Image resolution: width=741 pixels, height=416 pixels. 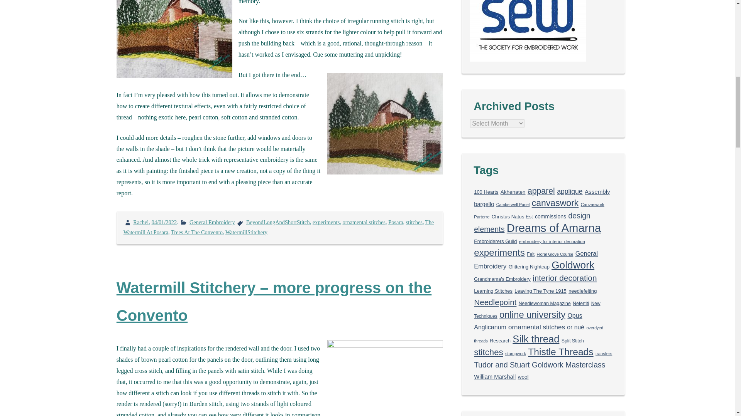 What do you see at coordinates (278, 222) in the screenshot?
I see `BeyondLongAndShortStitch` at bounding box center [278, 222].